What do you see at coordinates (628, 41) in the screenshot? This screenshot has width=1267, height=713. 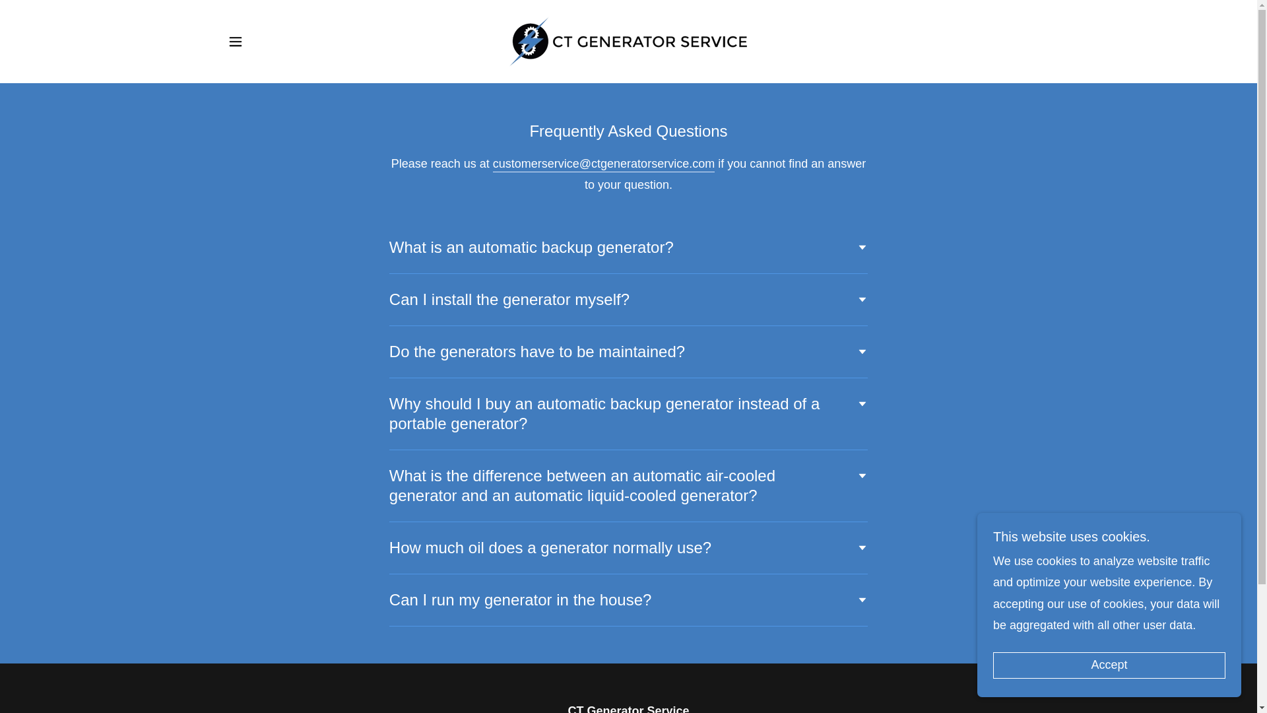 I see `CT Generator Service` at bounding box center [628, 41].